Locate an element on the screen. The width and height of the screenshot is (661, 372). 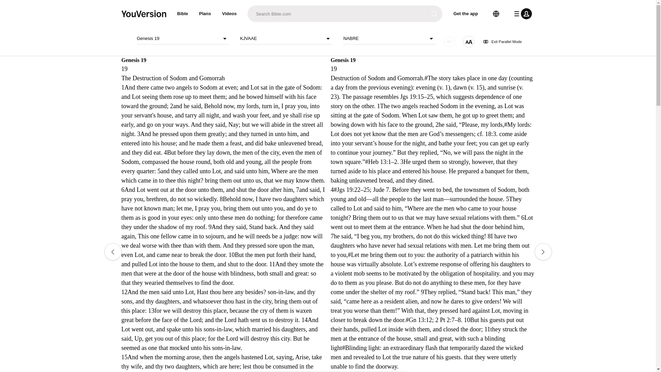
Get the app is located at coordinates (466, 14).